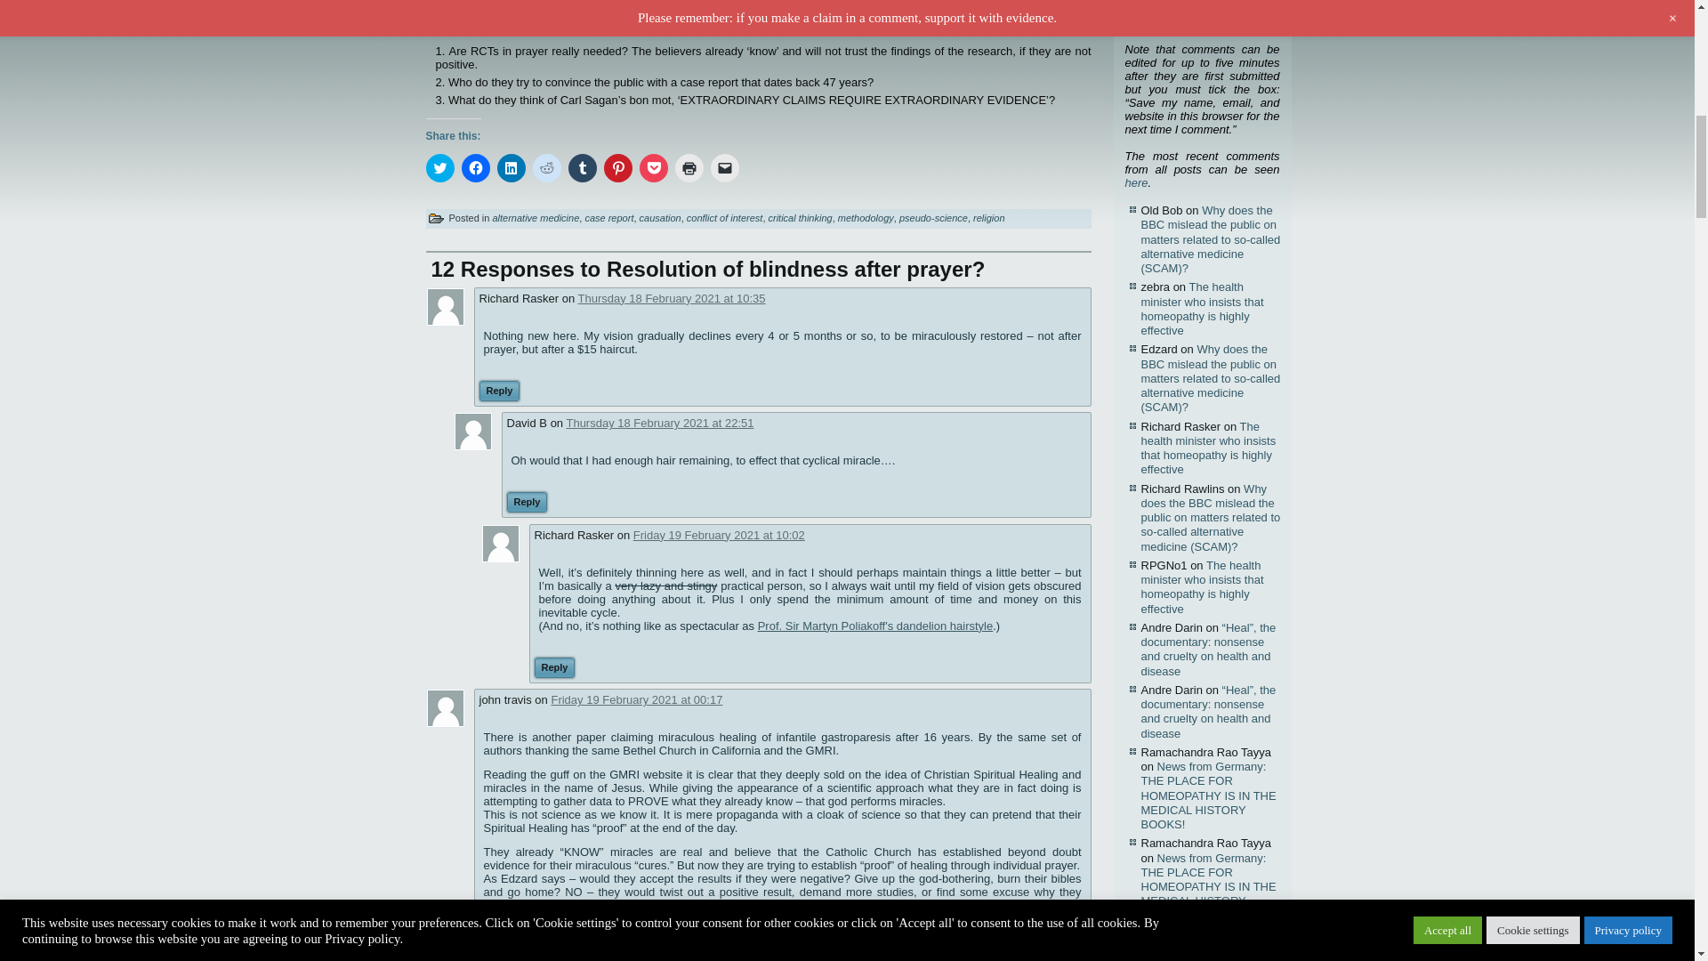  I want to click on Reply, so click(498, 391).